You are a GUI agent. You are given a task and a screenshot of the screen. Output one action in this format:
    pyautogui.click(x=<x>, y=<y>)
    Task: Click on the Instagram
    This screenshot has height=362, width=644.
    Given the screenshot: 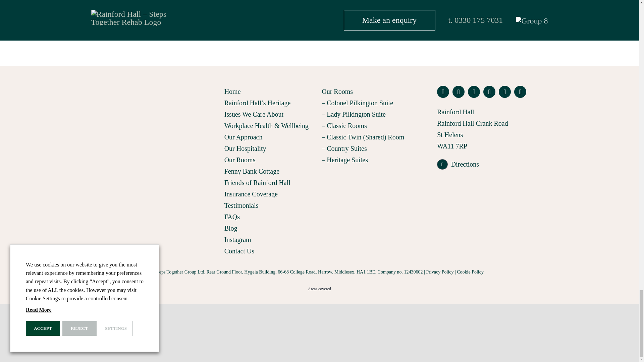 What is the action you would take?
    pyautogui.click(x=271, y=239)
    